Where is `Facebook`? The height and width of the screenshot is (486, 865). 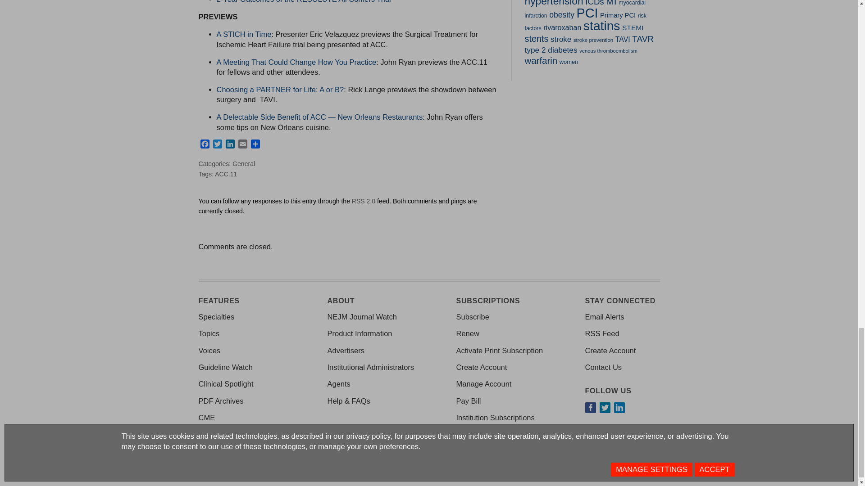 Facebook is located at coordinates (205, 145).